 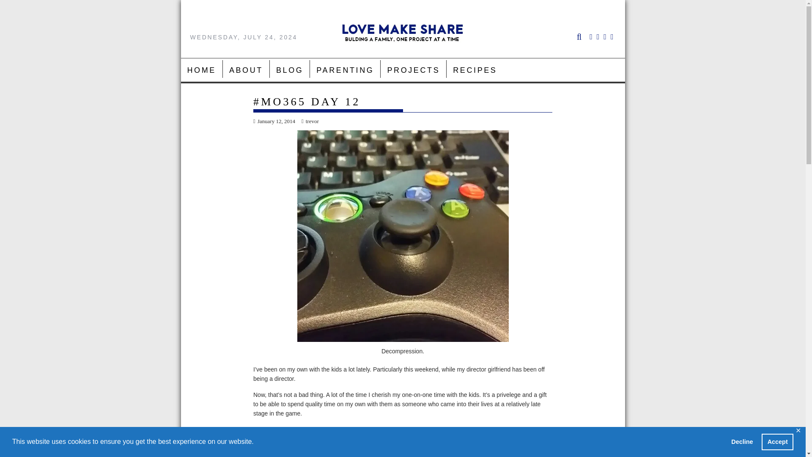 What do you see at coordinates (777, 441) in the screenshot?
I see `Accept` at bounding box center [777, 441].